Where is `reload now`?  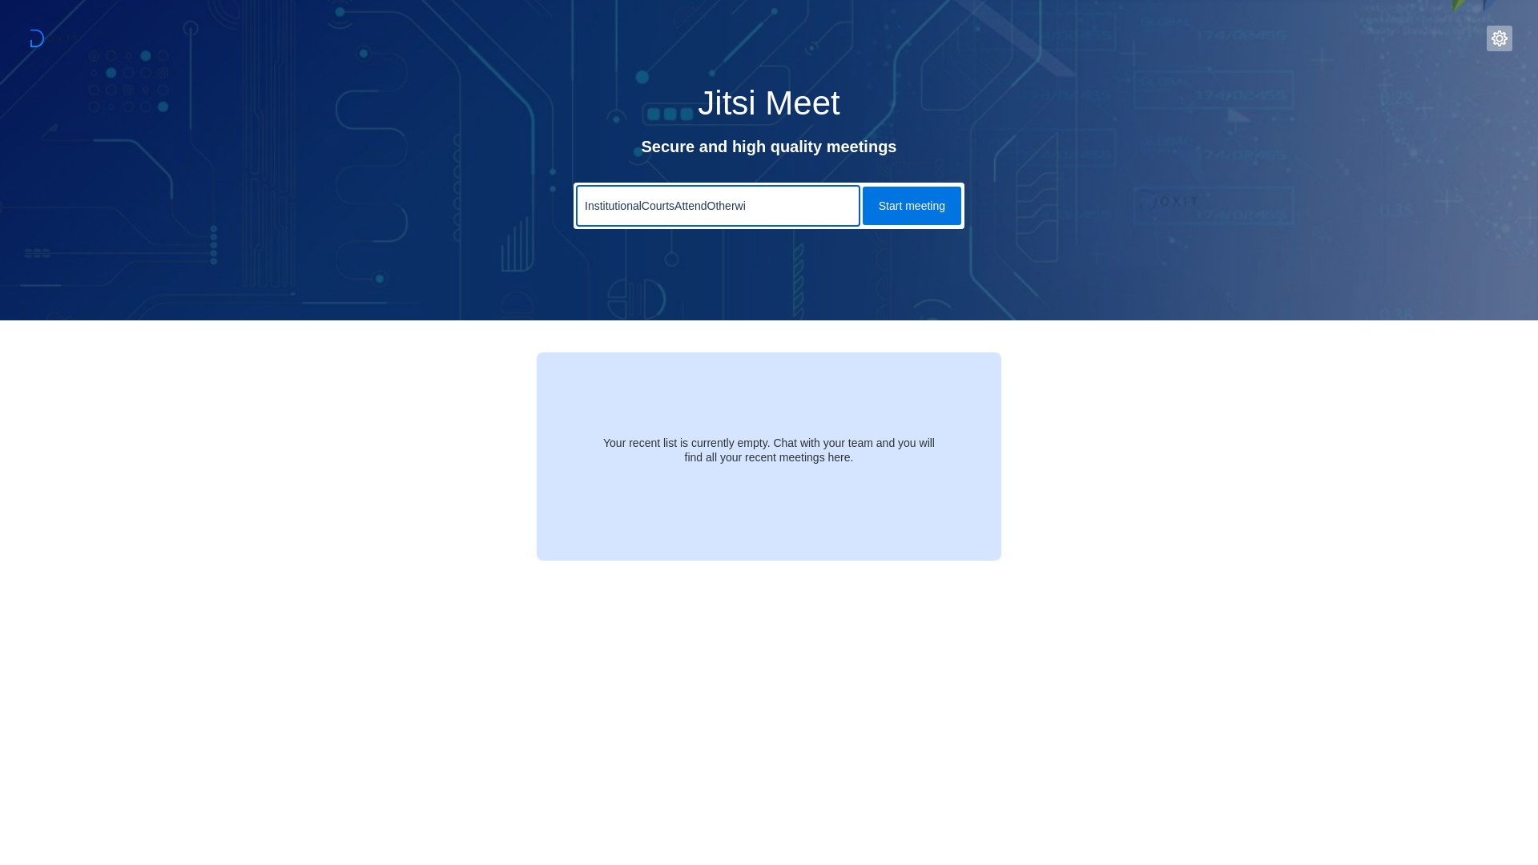 reload now is located at coordinates (803, 460).